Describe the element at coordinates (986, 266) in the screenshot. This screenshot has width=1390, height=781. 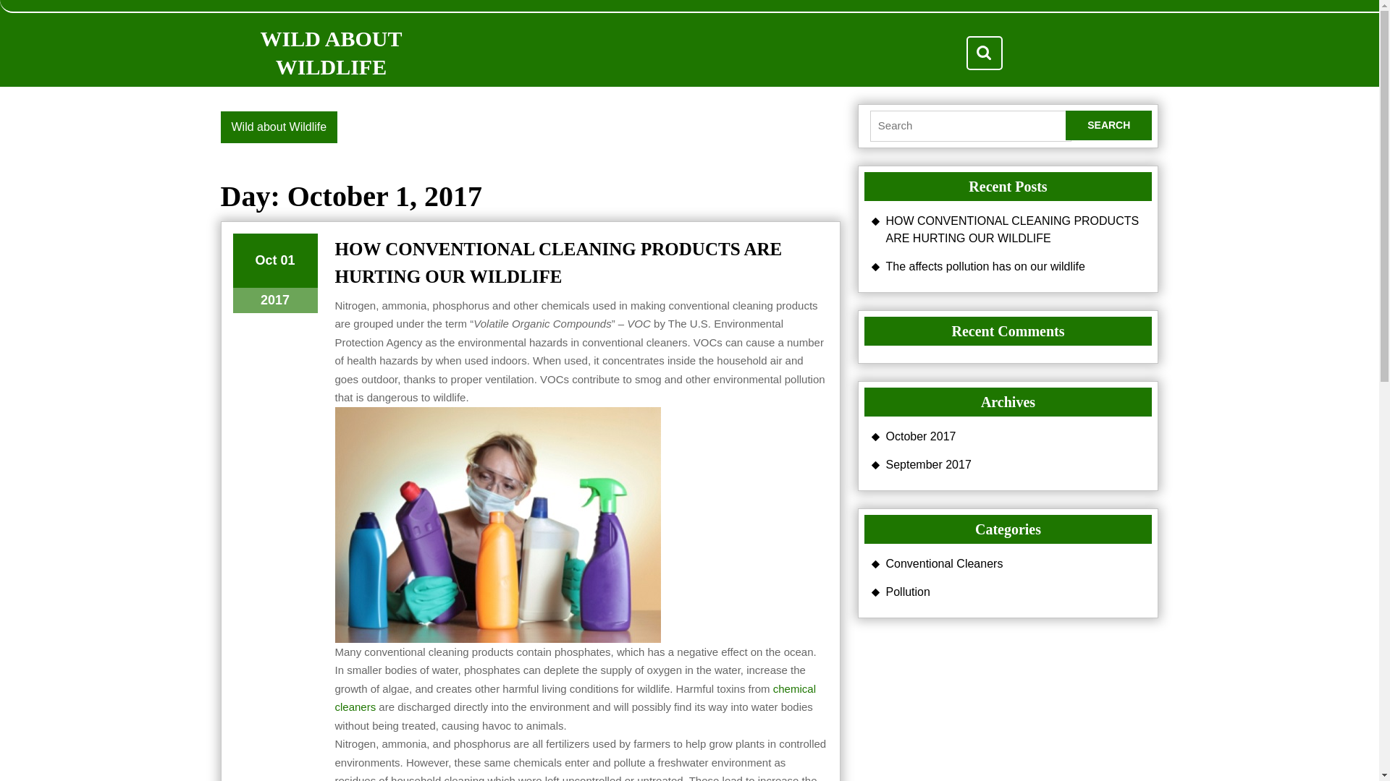
I see `The affects pollution has on our wildlife` at that location.